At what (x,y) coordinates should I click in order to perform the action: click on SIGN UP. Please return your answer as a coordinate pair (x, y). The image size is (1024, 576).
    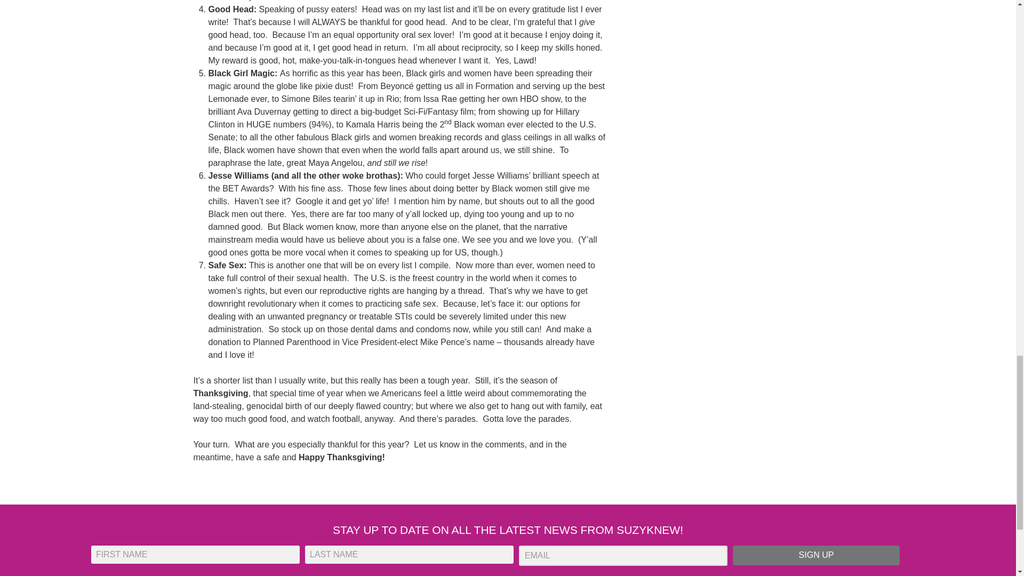
    Looking at the image, I should click on (816, 555).